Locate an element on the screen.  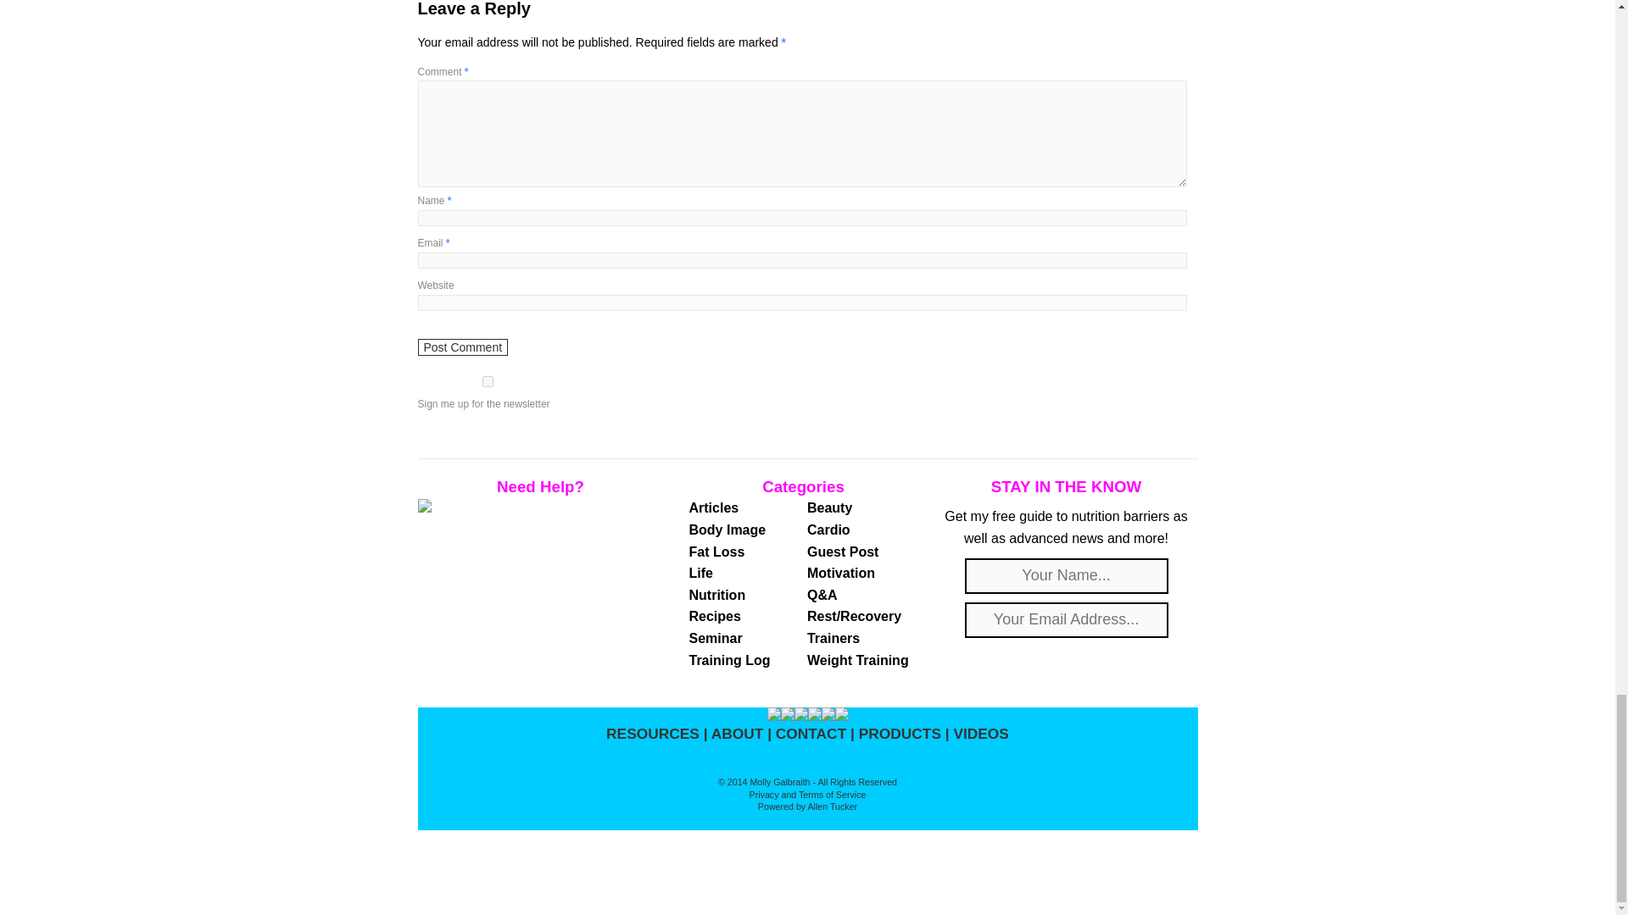
Post Comment is located at coordinates (462, 347).